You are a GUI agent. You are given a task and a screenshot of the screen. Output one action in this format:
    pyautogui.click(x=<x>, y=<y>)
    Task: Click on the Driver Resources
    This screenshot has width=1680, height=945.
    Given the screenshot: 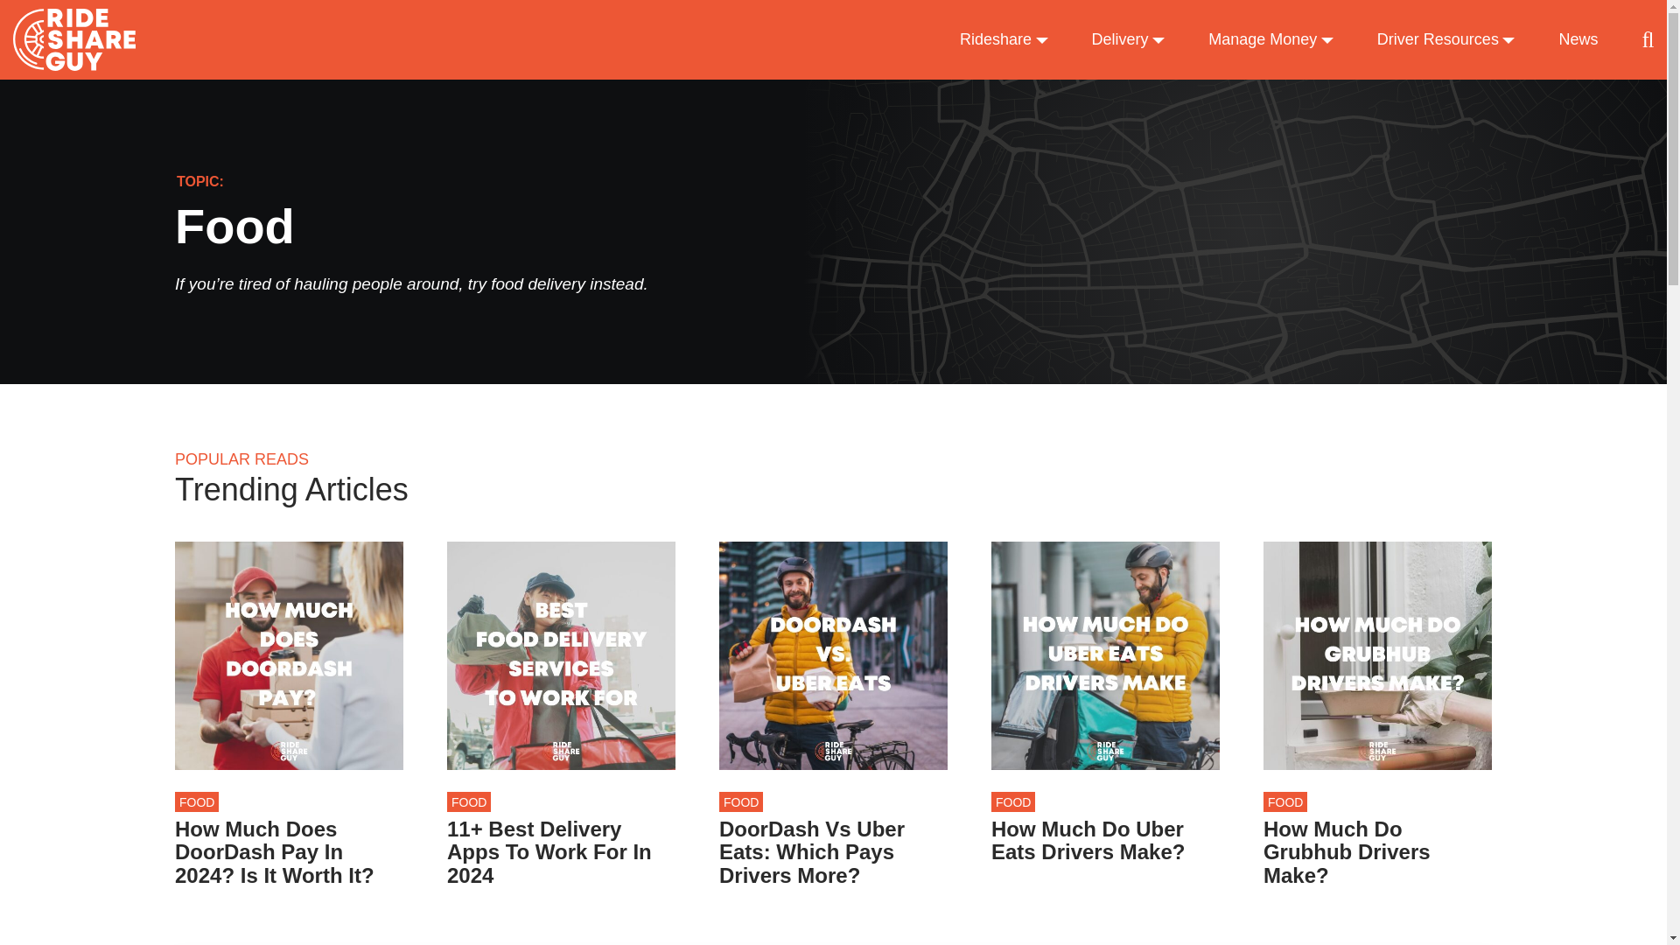 What is the action you would take?
    pyautogui.click(x=1445, y=40)
    